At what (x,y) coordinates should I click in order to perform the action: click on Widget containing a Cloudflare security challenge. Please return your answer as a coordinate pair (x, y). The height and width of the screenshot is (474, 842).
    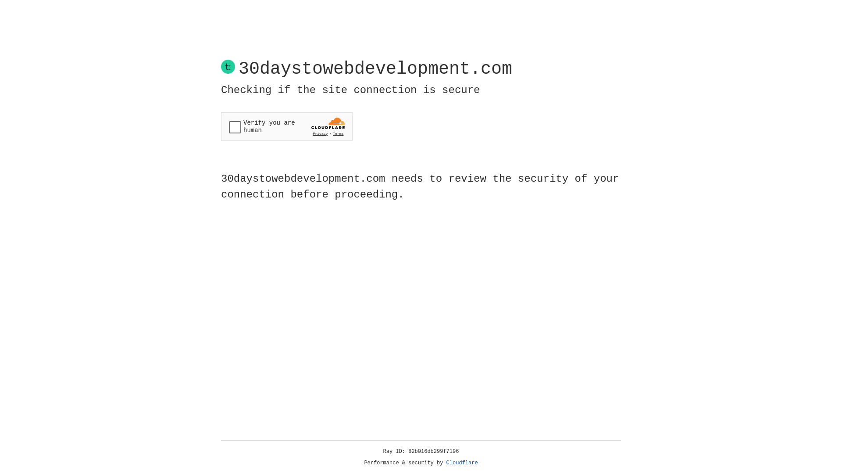
    Looking at the image, I should click on (287, 126).